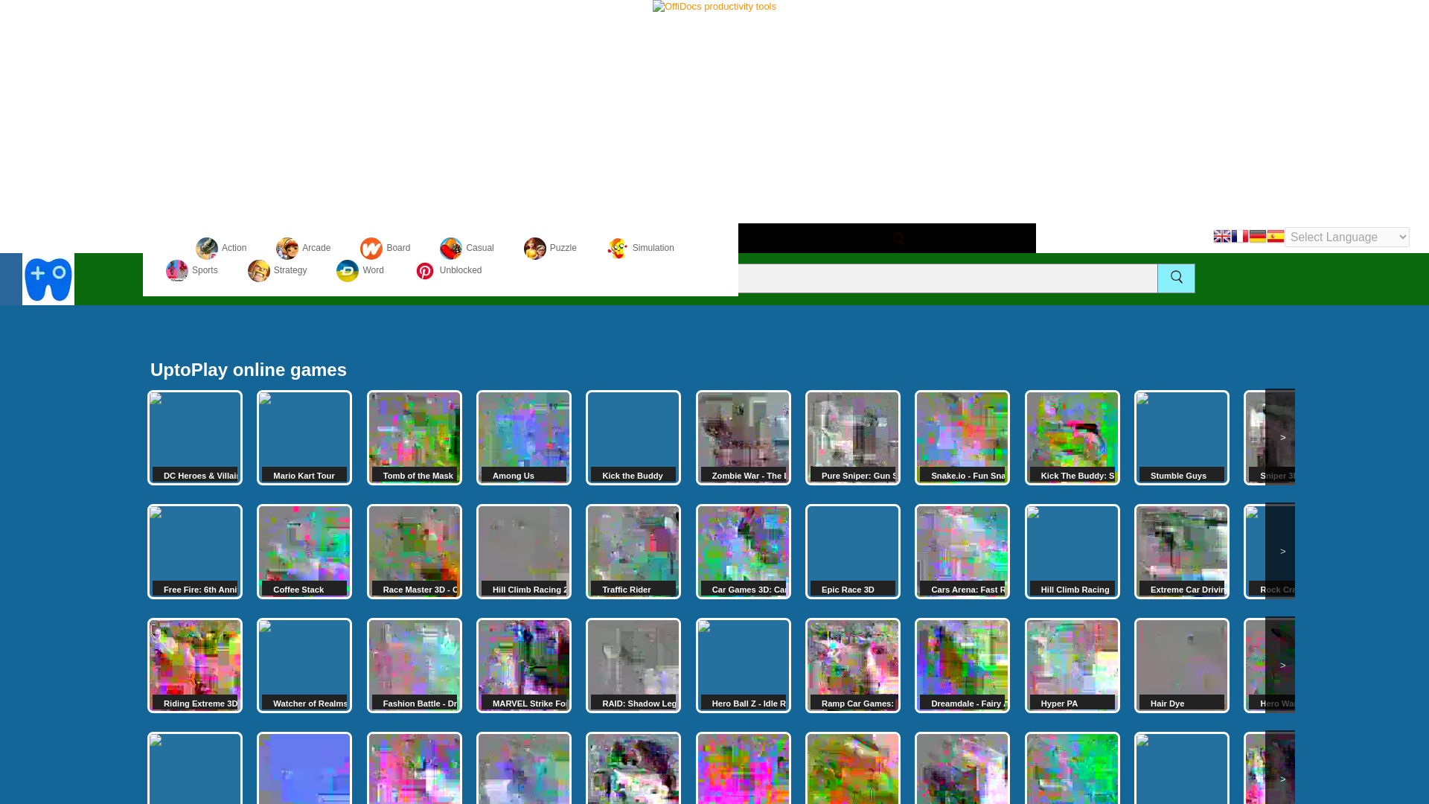  I want to click on Action, so click(220, 248).